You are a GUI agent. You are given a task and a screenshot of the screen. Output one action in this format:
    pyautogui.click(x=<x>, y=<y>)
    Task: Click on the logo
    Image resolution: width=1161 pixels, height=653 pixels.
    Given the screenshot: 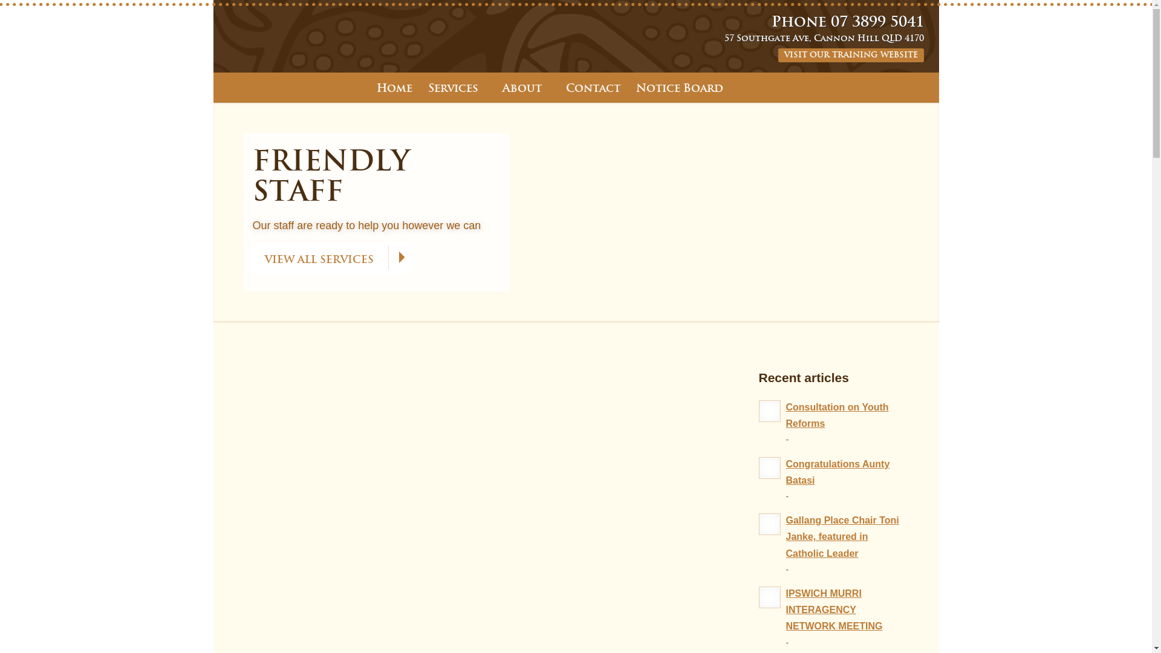 What is the action you would take?
    pyautogui.click(x=219, y=0)
    